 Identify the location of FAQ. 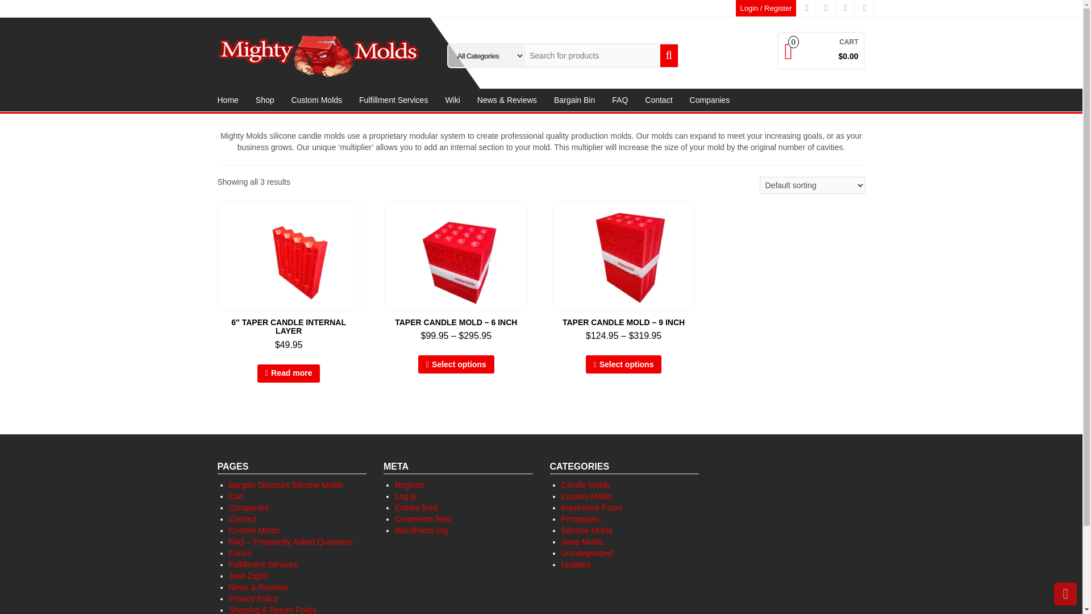
(619, 99).